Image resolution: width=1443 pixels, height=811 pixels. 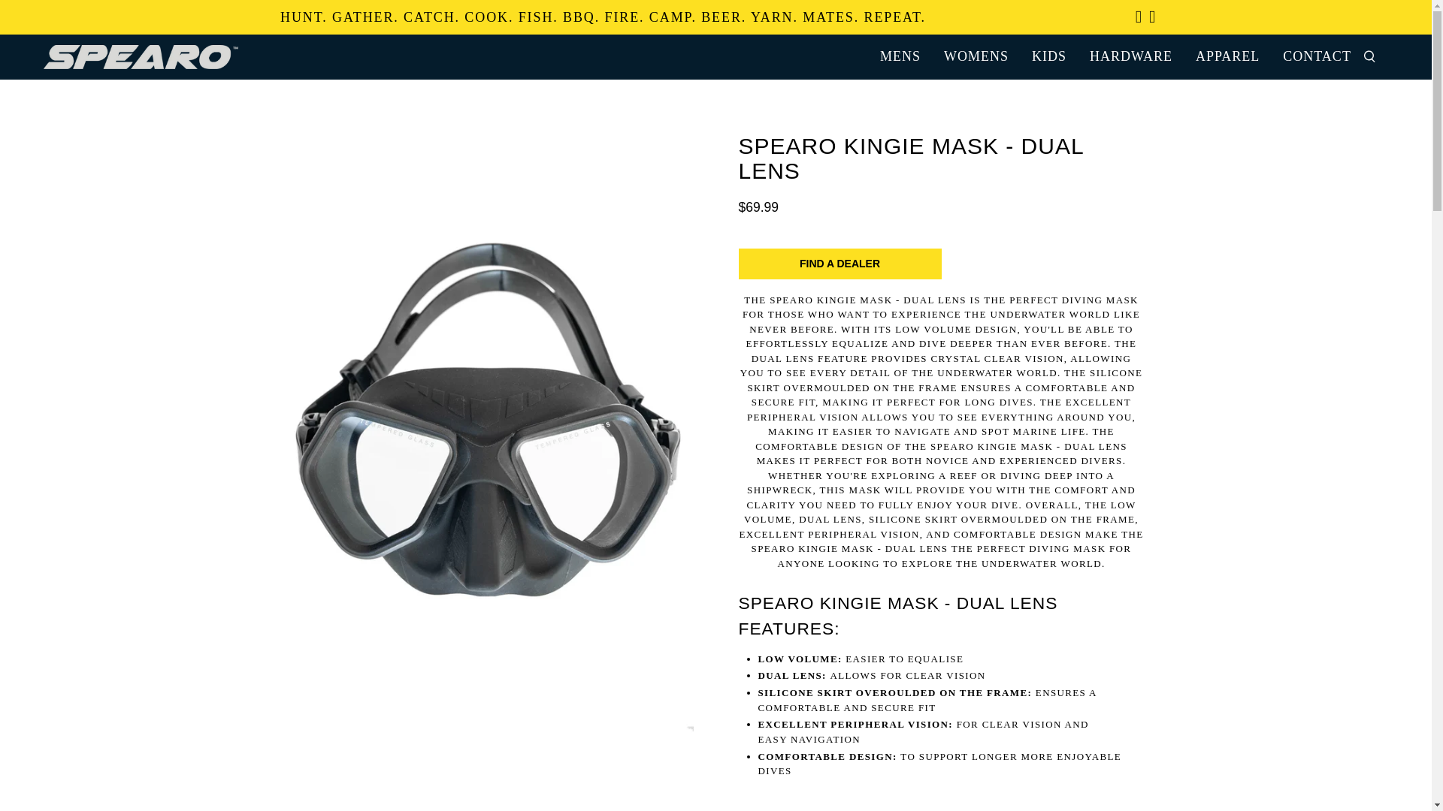 I want to click on APPAREL, so click(x=1227, y=56).